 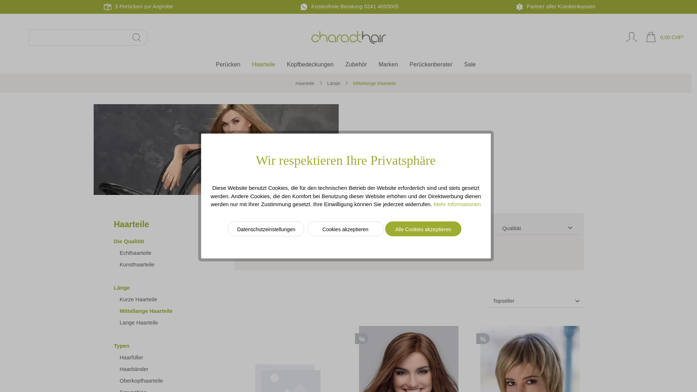 I want to click on Kopfbedeckungen, so click(x=316, y=65).